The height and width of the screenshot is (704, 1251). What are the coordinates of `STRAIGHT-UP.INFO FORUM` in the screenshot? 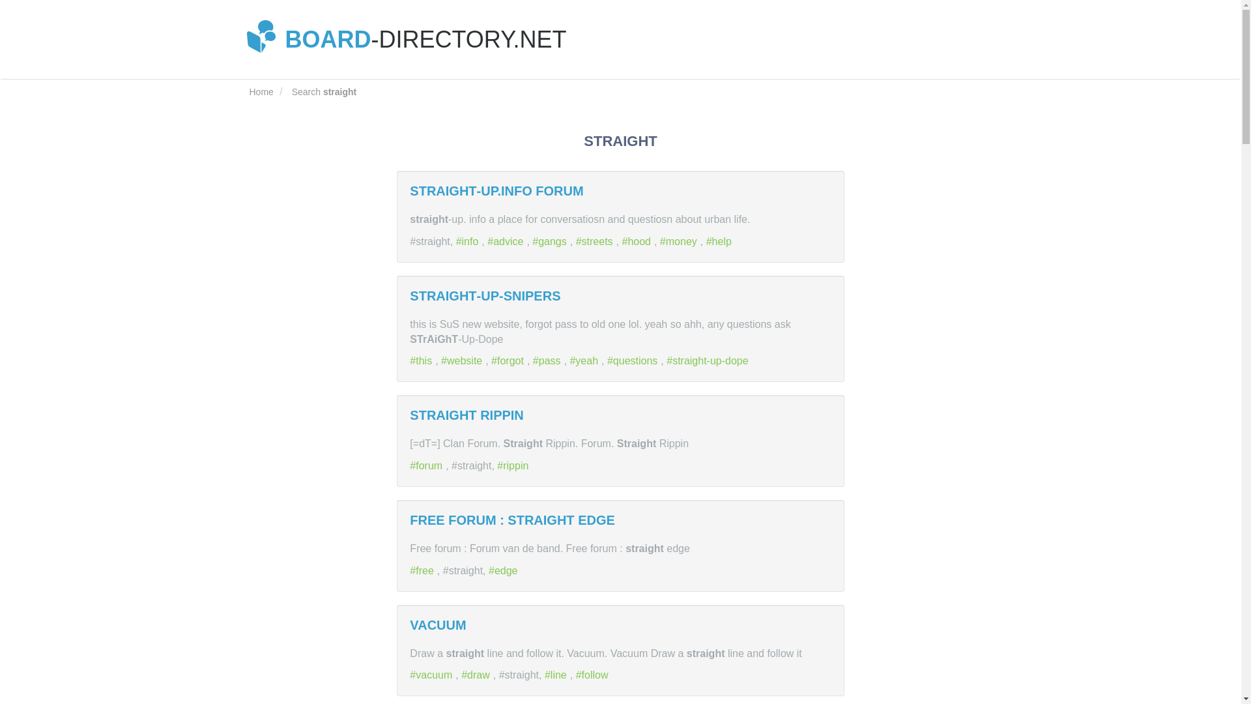 It's located at (496, 190).